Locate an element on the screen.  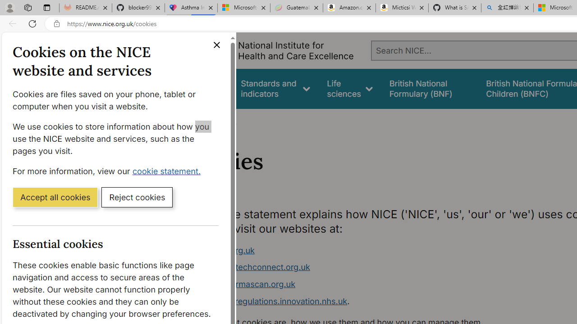
www.nice.org.uk is located at coordinates (222, 250).